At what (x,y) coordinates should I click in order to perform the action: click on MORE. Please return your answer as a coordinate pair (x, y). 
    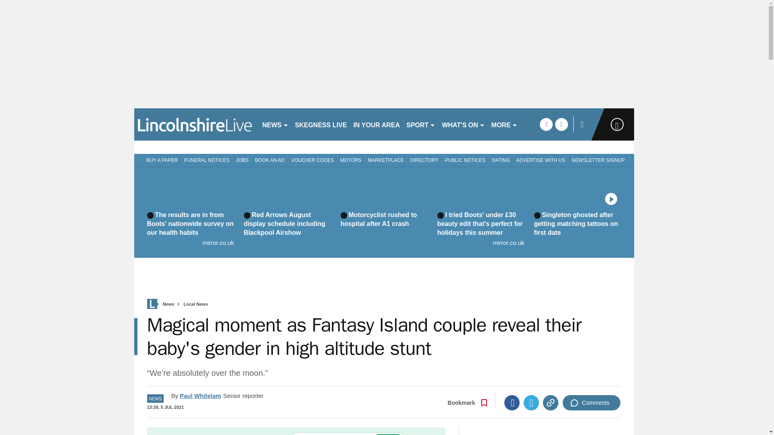
    Looking at the image, I should click on (505, 124).